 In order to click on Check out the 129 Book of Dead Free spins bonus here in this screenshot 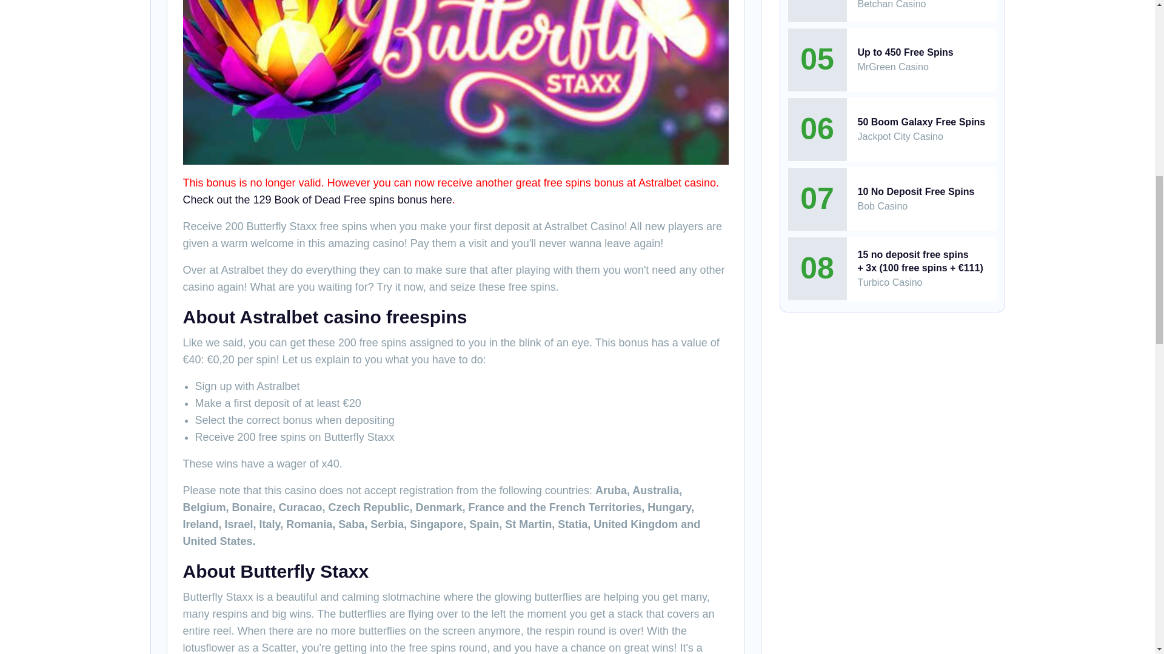, I will do `click(318, 200)`.